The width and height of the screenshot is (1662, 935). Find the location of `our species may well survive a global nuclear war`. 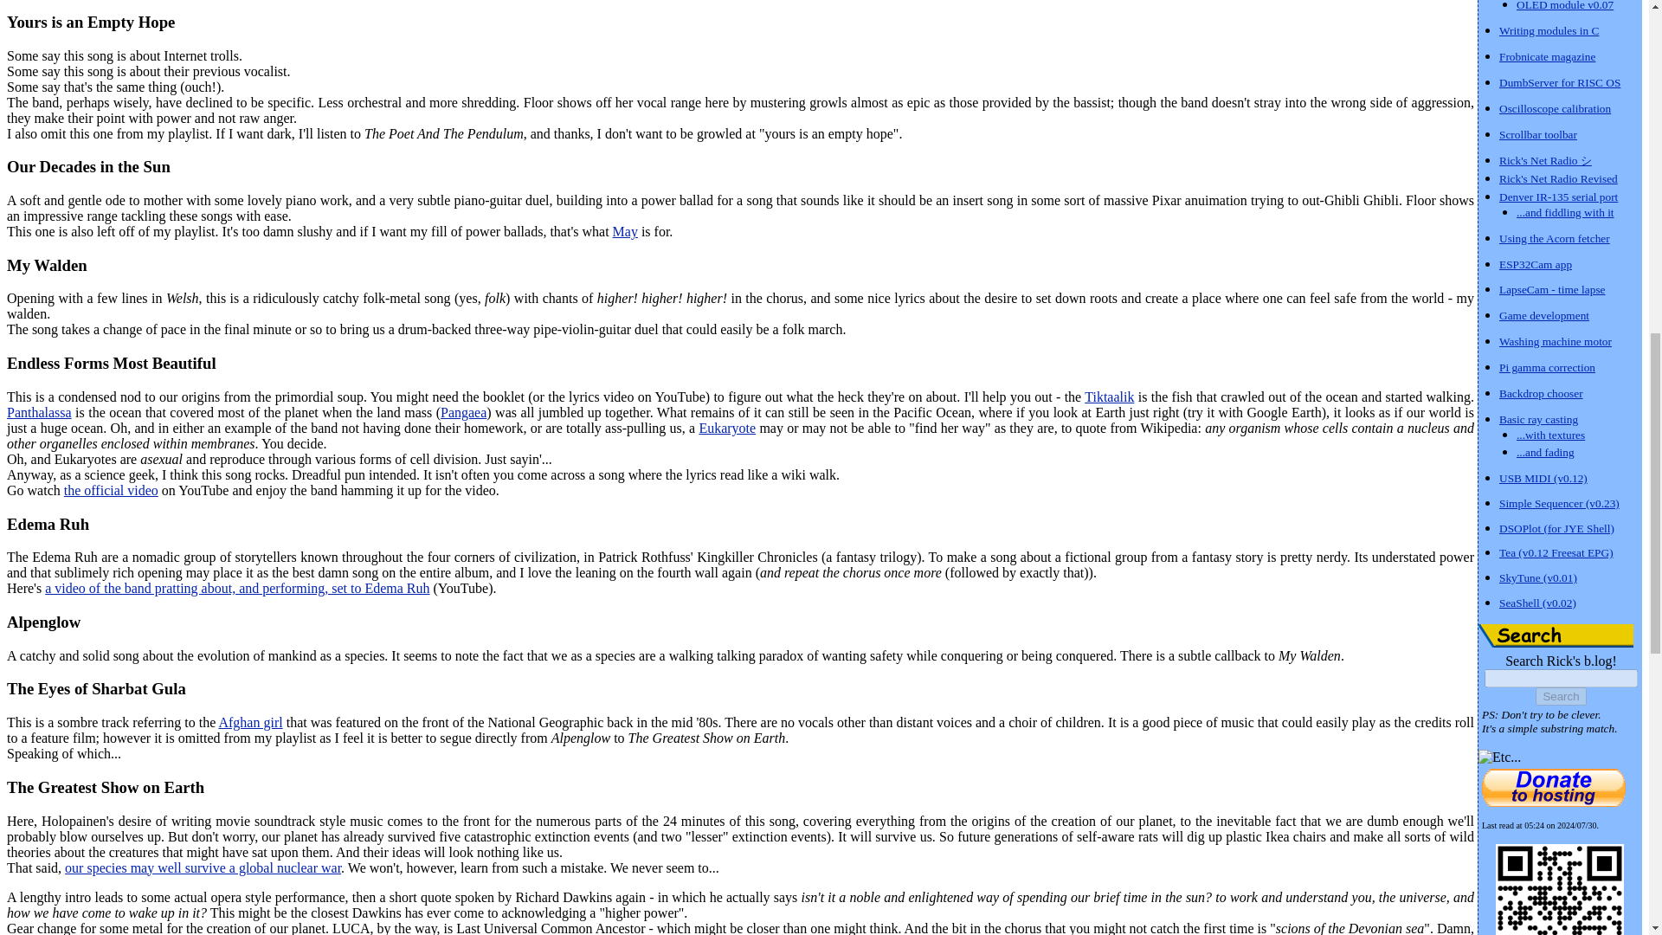

our species may well survive a global nuclear war is located at coordinates (203, 867).